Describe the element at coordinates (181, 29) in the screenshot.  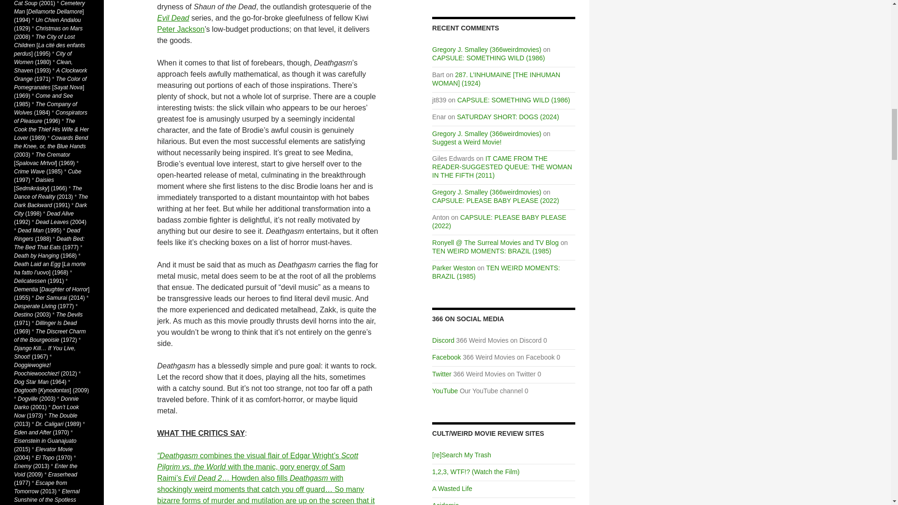
I see `Peter Jackson` at that location.